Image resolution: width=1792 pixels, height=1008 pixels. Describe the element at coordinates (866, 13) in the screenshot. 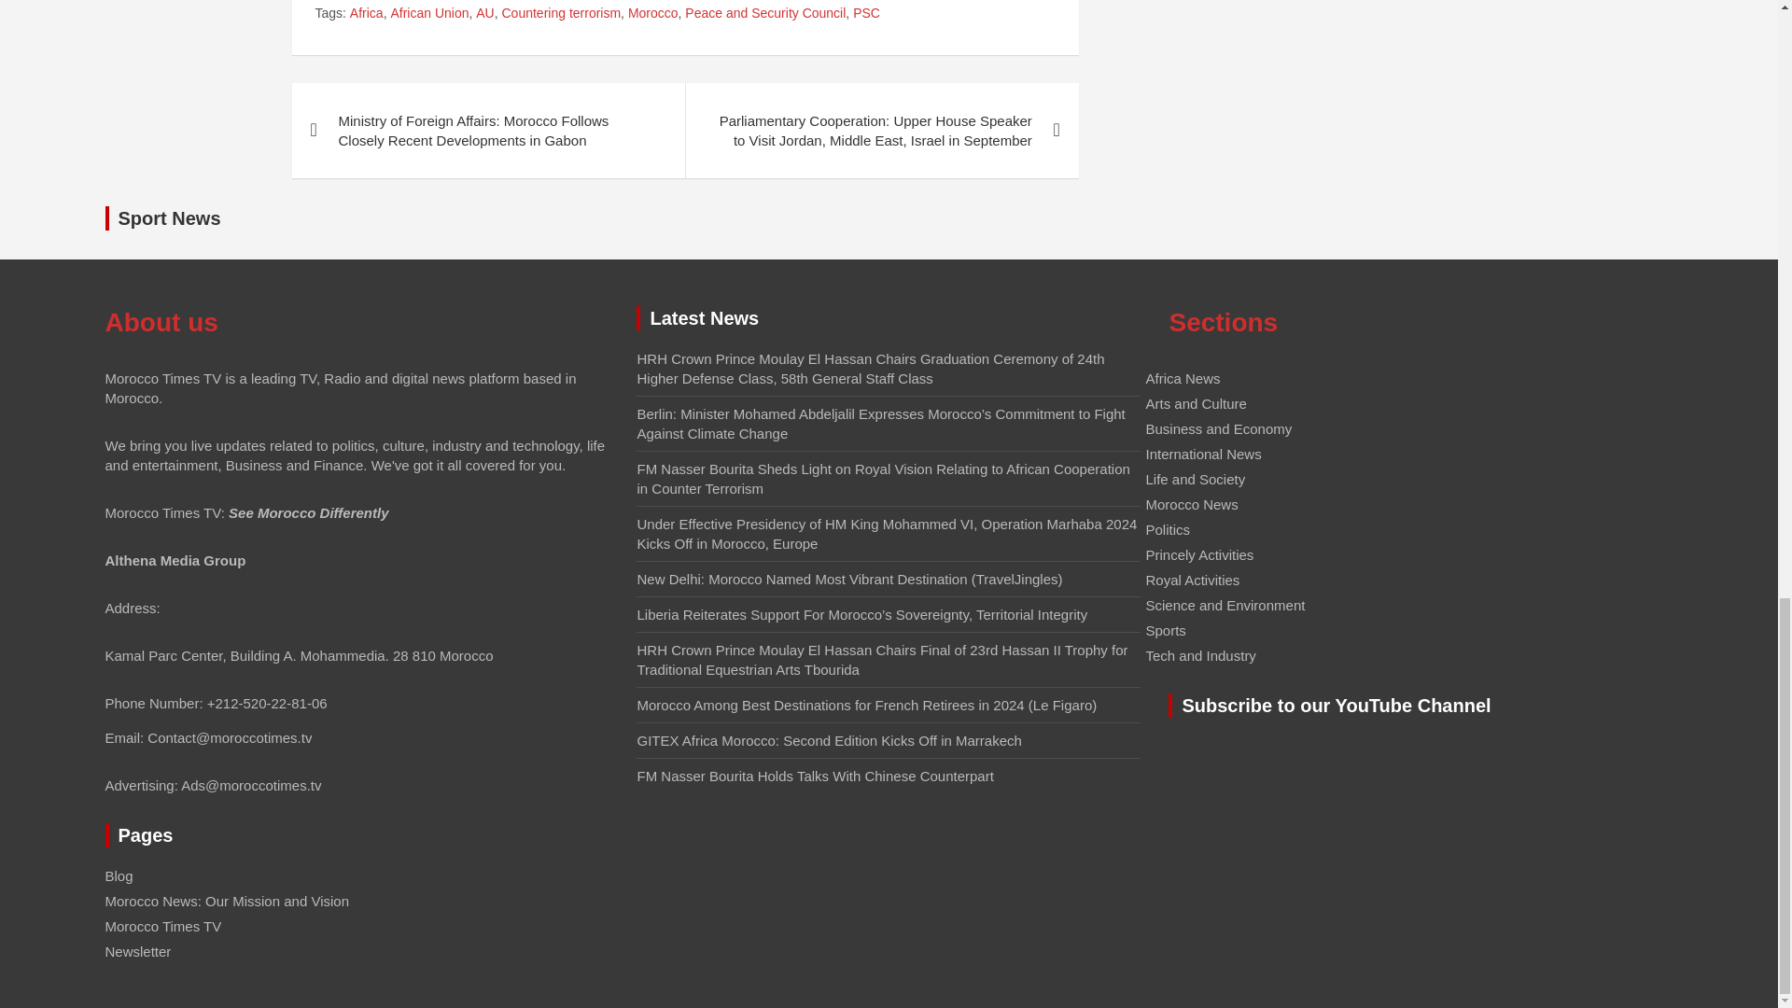

I see `PSC` at that location.